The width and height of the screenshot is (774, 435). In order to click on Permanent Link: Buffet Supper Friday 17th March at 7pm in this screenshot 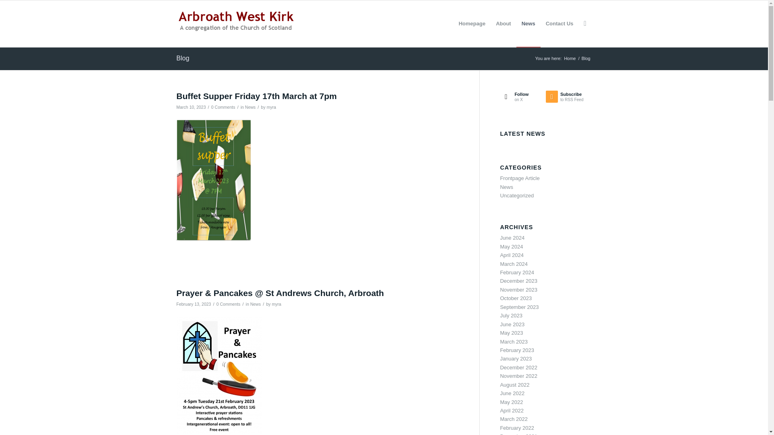, I will do `click(256, 96)`.